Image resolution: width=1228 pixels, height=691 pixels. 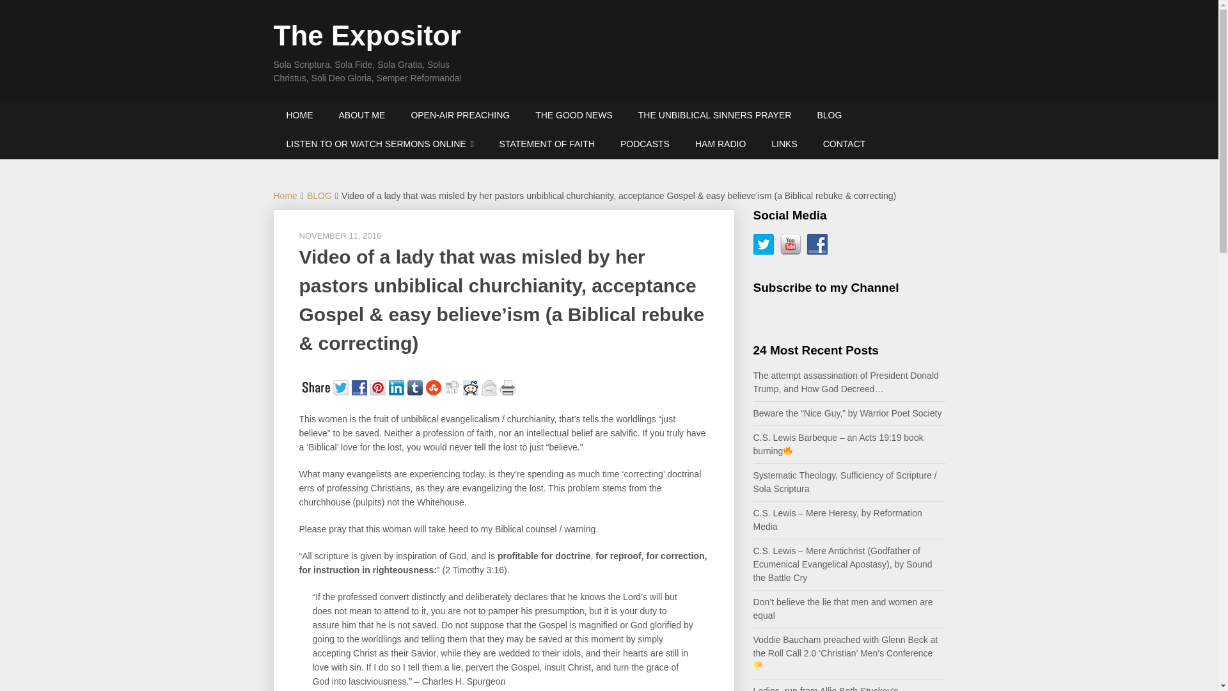 What do you see at coordinates (342, 385) in the screenshot?
I see `Twitter` at bounding box center [342, 385].